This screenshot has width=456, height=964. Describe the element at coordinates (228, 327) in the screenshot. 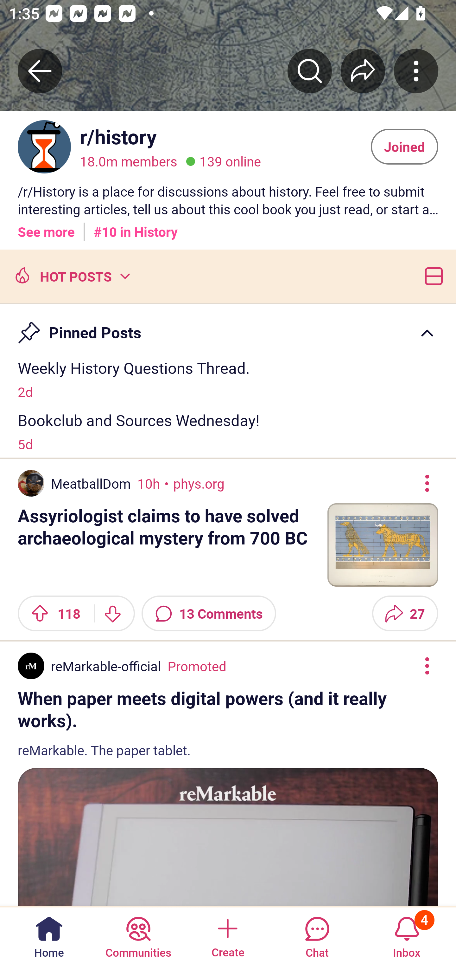

I see `Pin Pinned Posts Caret` at that location.